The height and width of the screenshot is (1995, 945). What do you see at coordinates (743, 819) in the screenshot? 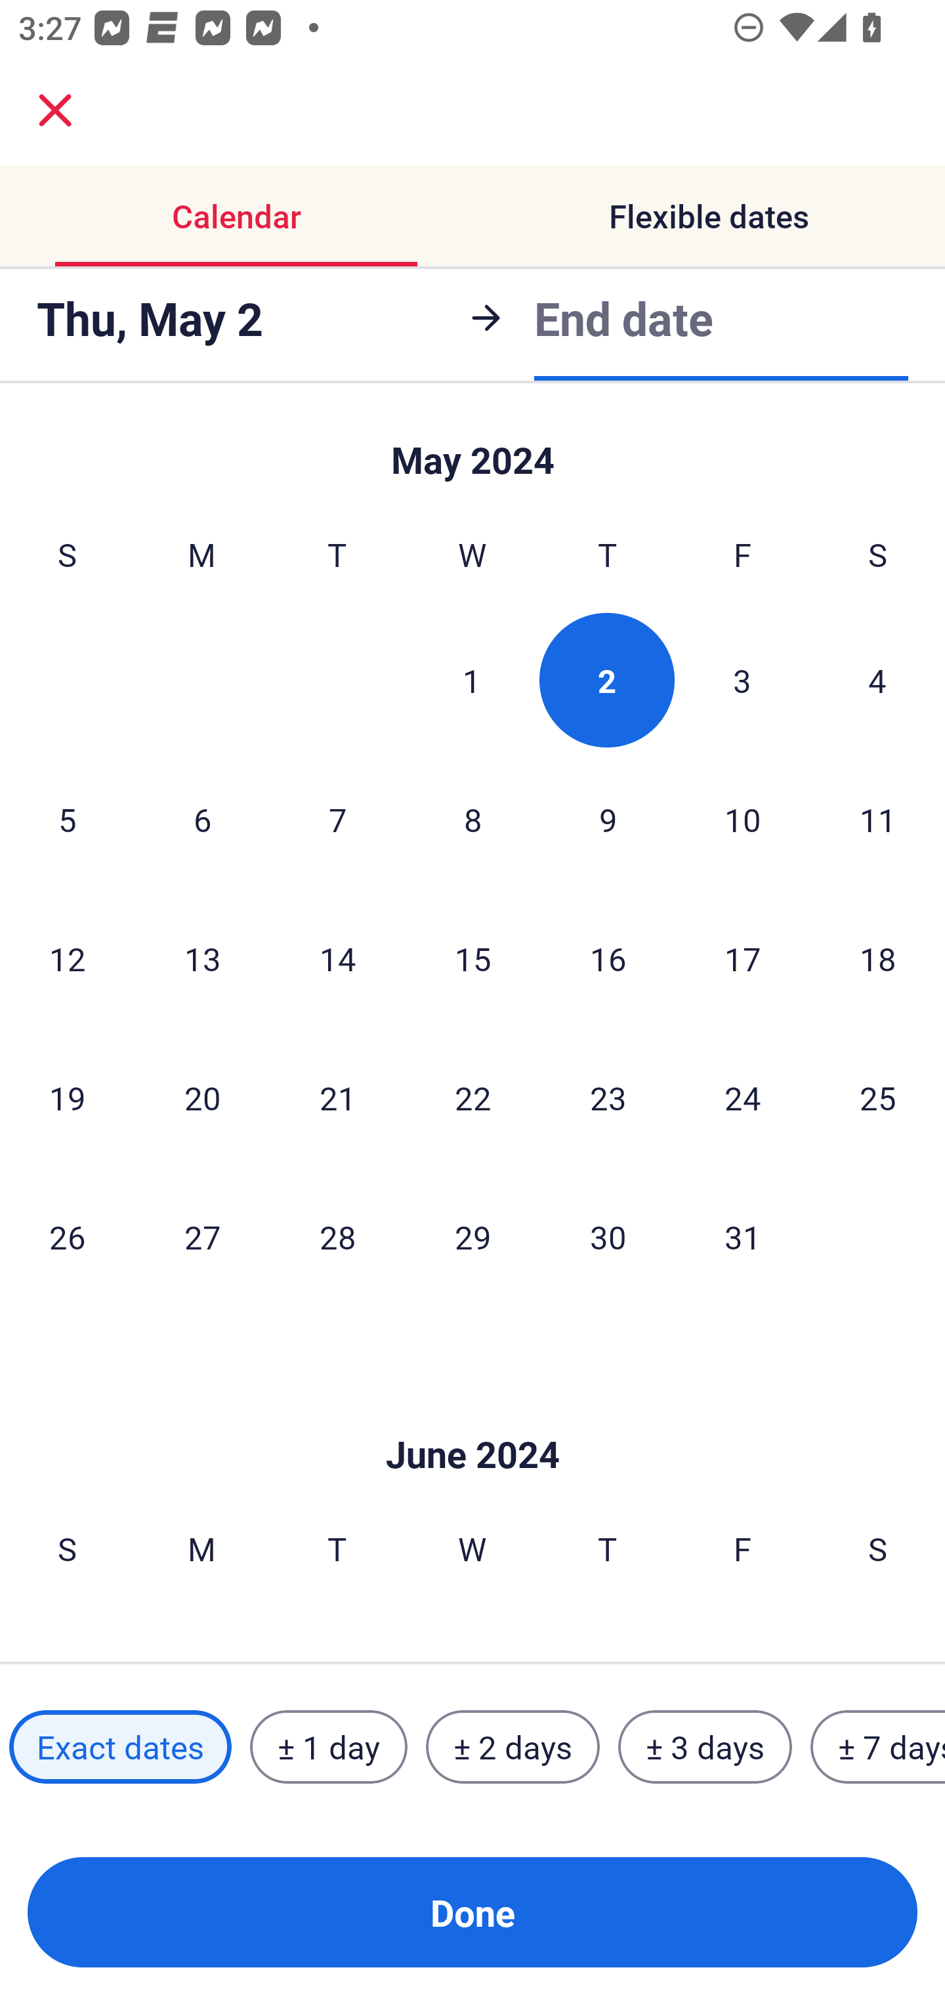
I see `10 Friday, May 10, 2024` at bounding box center [743, 819].